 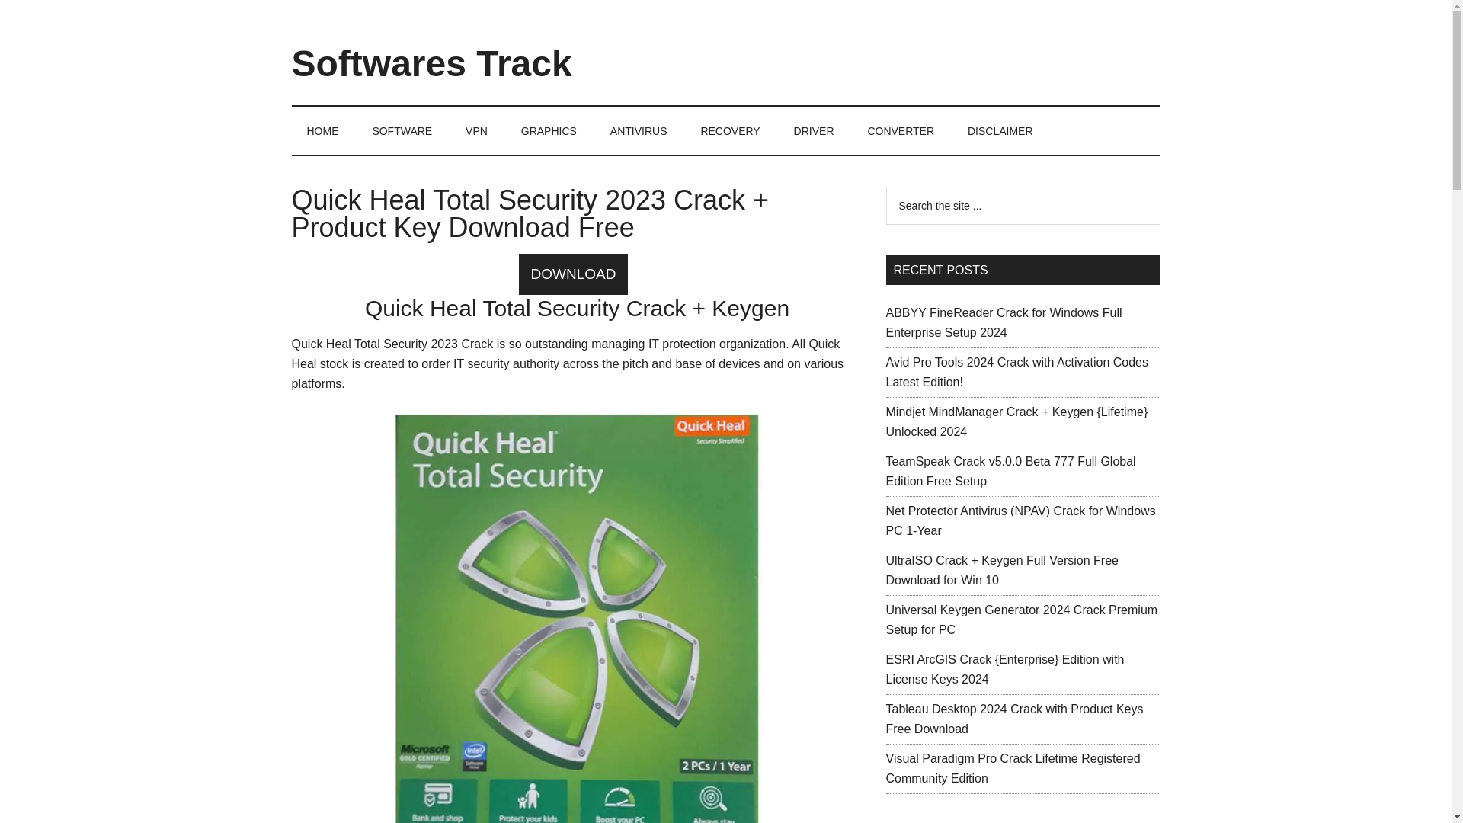 I want to click on RECOVERY, so click(x=730, y=131).